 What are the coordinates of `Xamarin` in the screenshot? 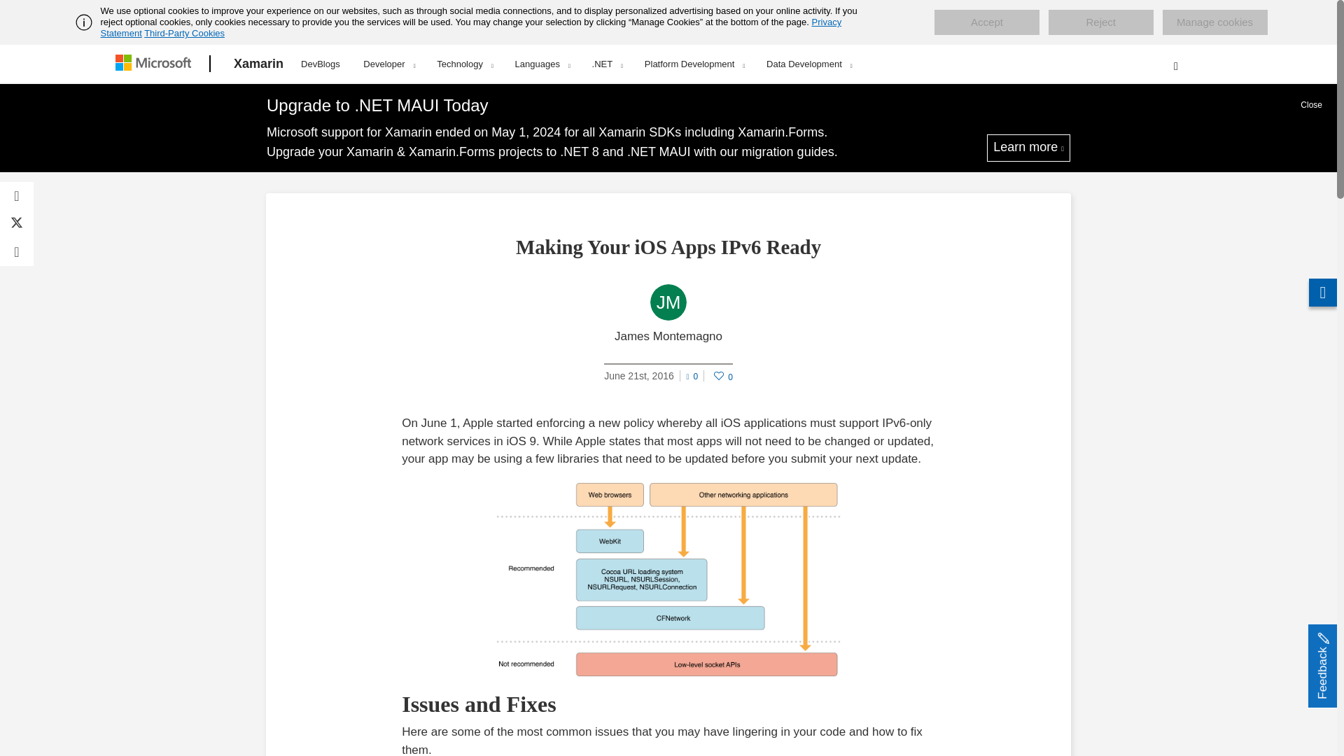 It's located at (258, 64).